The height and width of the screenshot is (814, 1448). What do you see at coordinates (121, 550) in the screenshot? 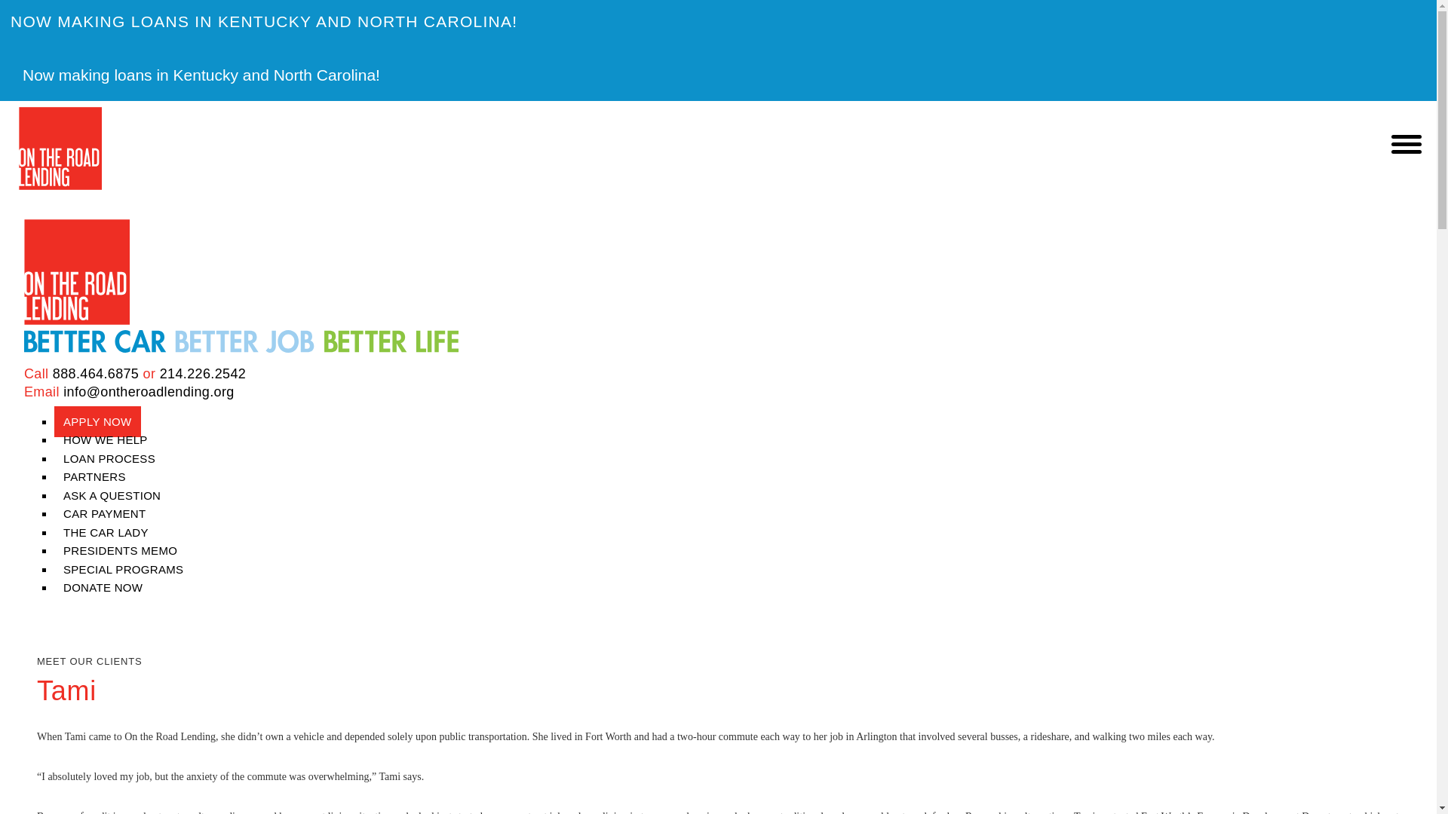
I see `PRESIDENTS MEMO` at bounding box center [121, 550].